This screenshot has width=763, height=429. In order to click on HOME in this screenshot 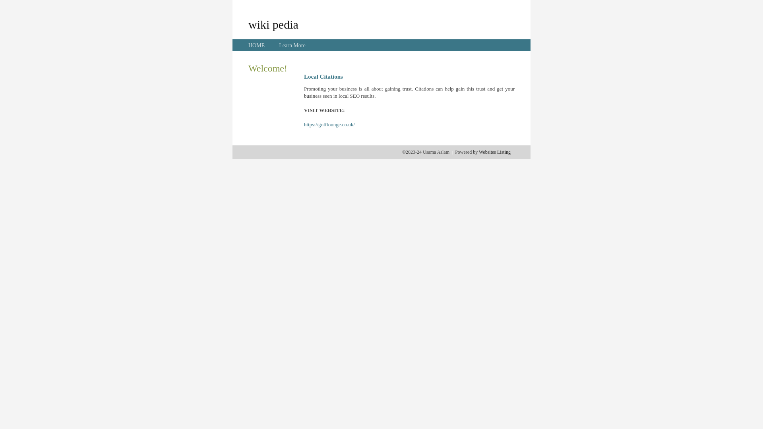, I will do `click(257, 45)`.